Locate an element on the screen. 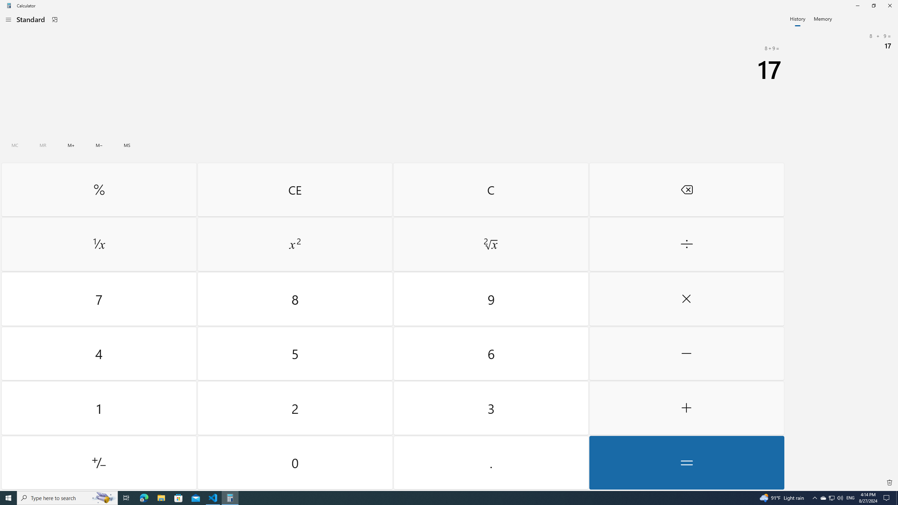  Reciprocal is located at coordinates (99, 244).